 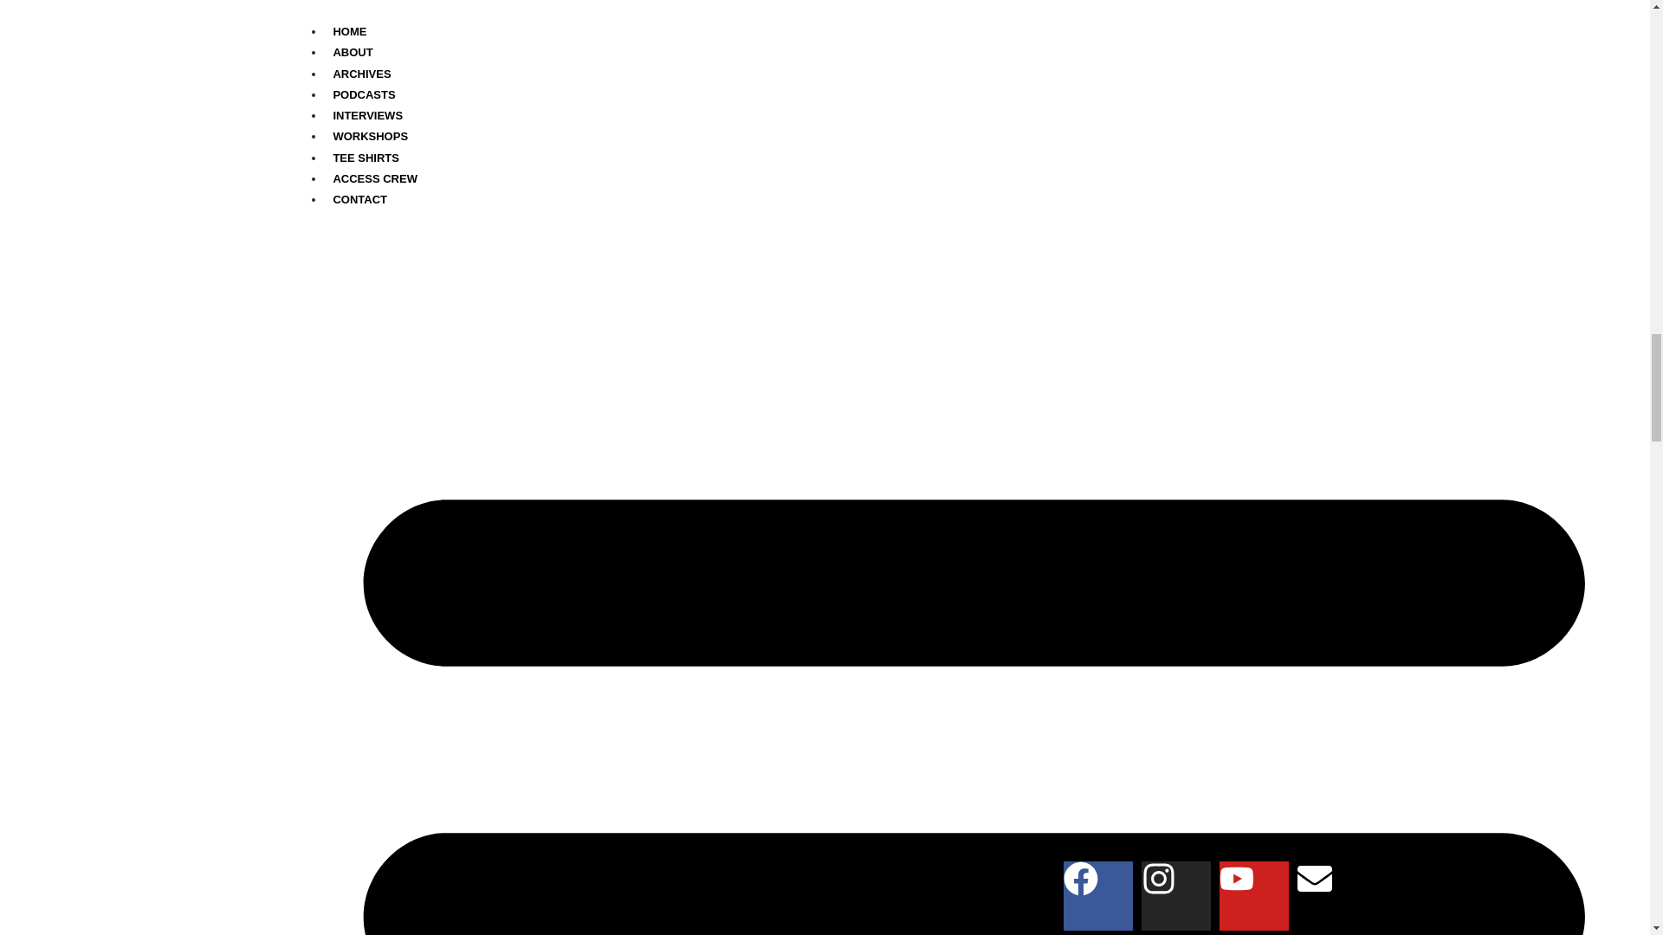 I want to click on HOME, so click(x=344, y=119).